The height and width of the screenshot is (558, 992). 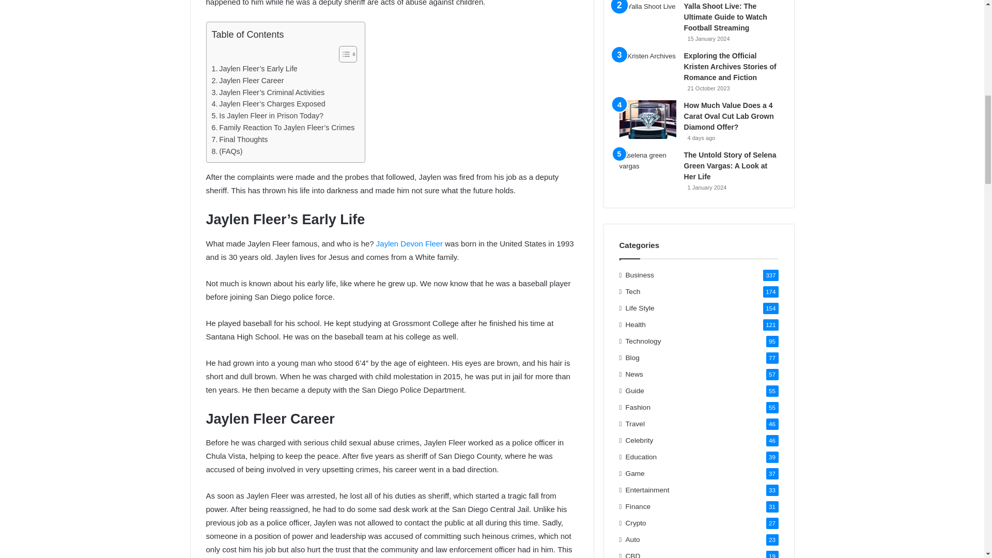 I want to click on Final Thoughts, so click(x=240, y=139).